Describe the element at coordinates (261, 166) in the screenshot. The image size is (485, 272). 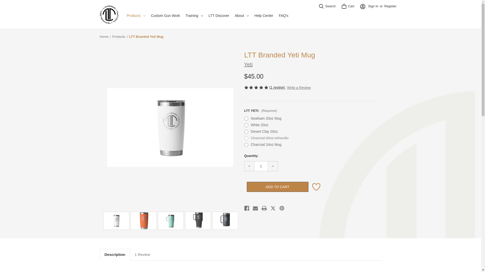
I see `1` at that location.